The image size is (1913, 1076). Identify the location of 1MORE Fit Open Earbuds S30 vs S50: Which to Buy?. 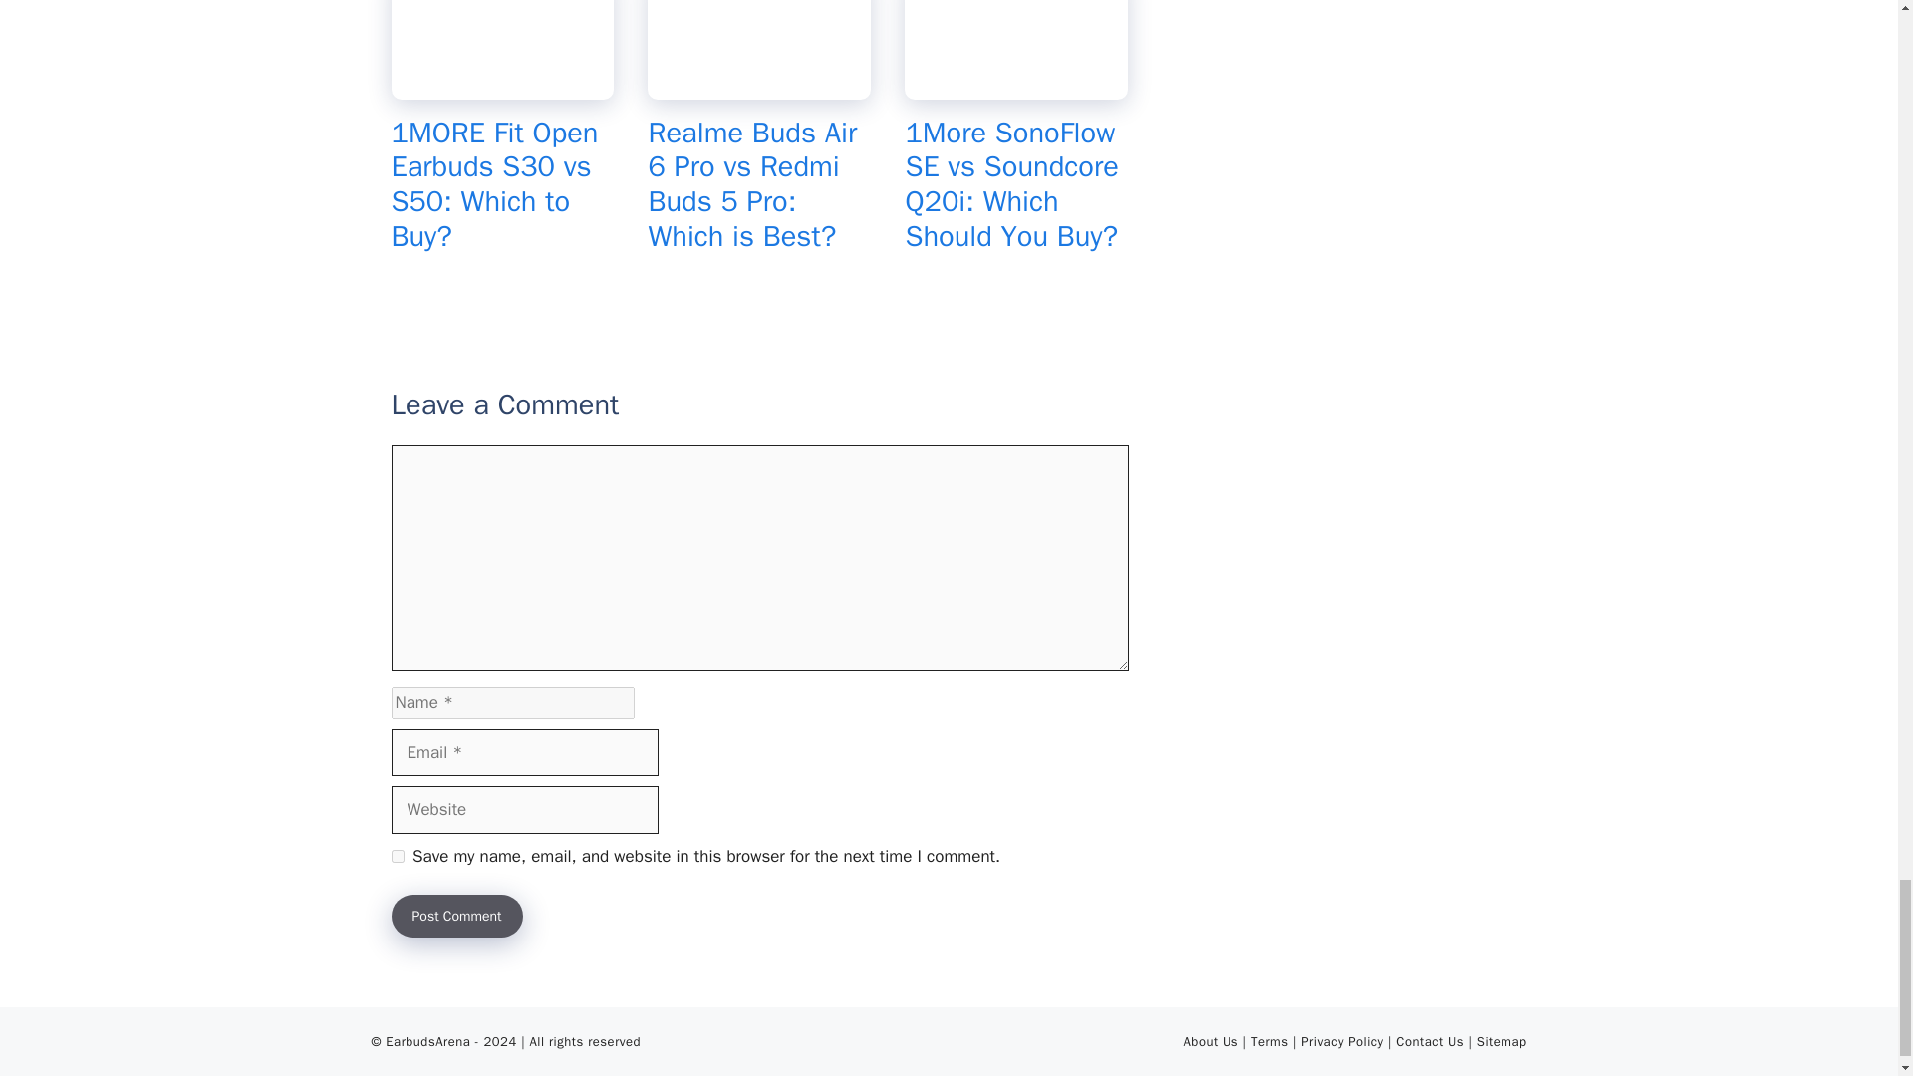
(493, 183).